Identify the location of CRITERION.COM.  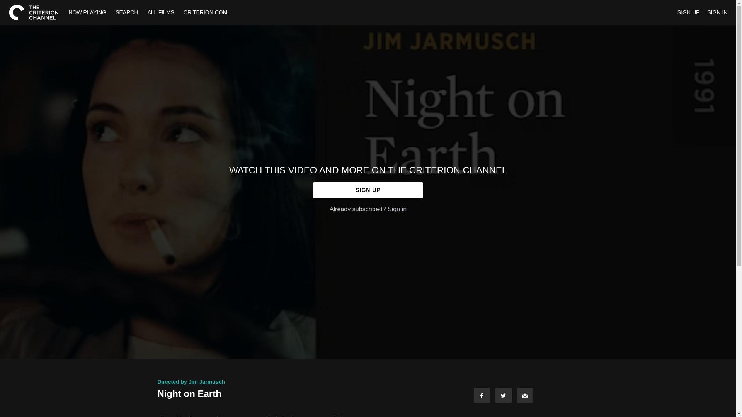
(206, 12).